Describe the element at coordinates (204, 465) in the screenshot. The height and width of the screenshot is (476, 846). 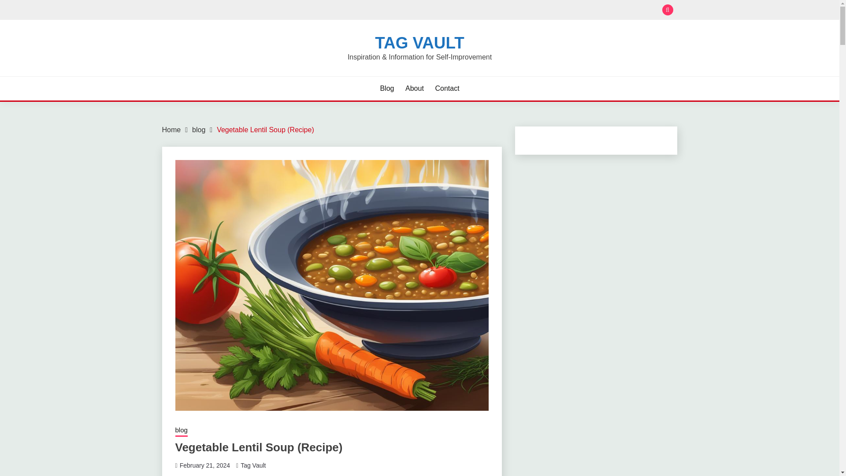
I see `February 21, 2024` at that location.